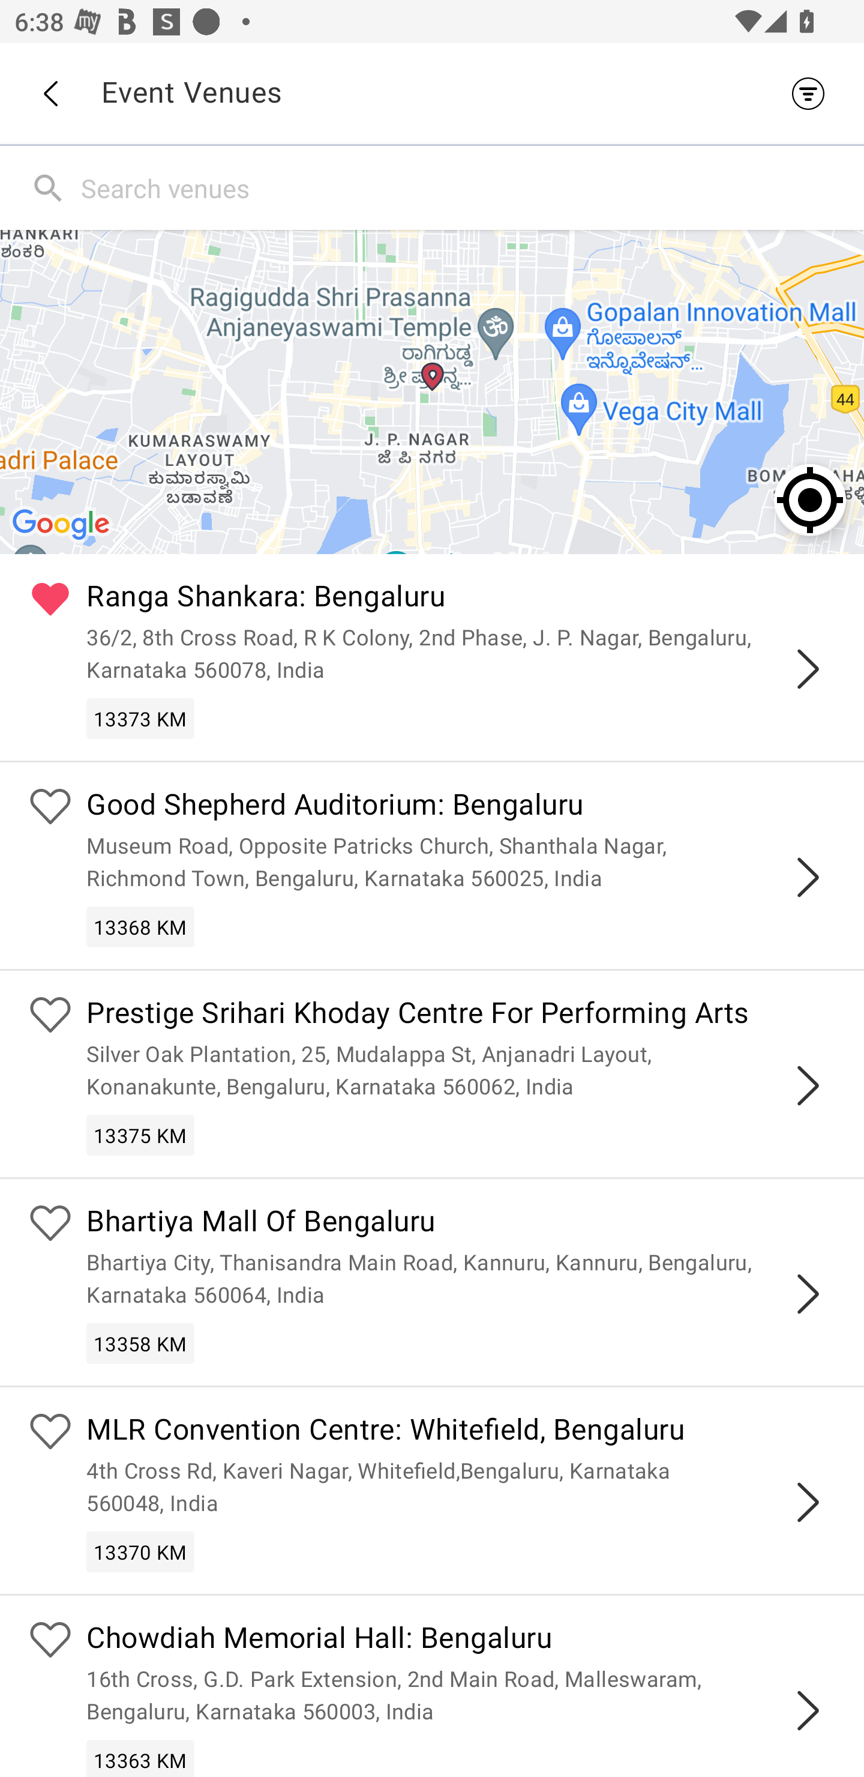 The image size is (864, 1777). I want to click on , so click(808, 1294).